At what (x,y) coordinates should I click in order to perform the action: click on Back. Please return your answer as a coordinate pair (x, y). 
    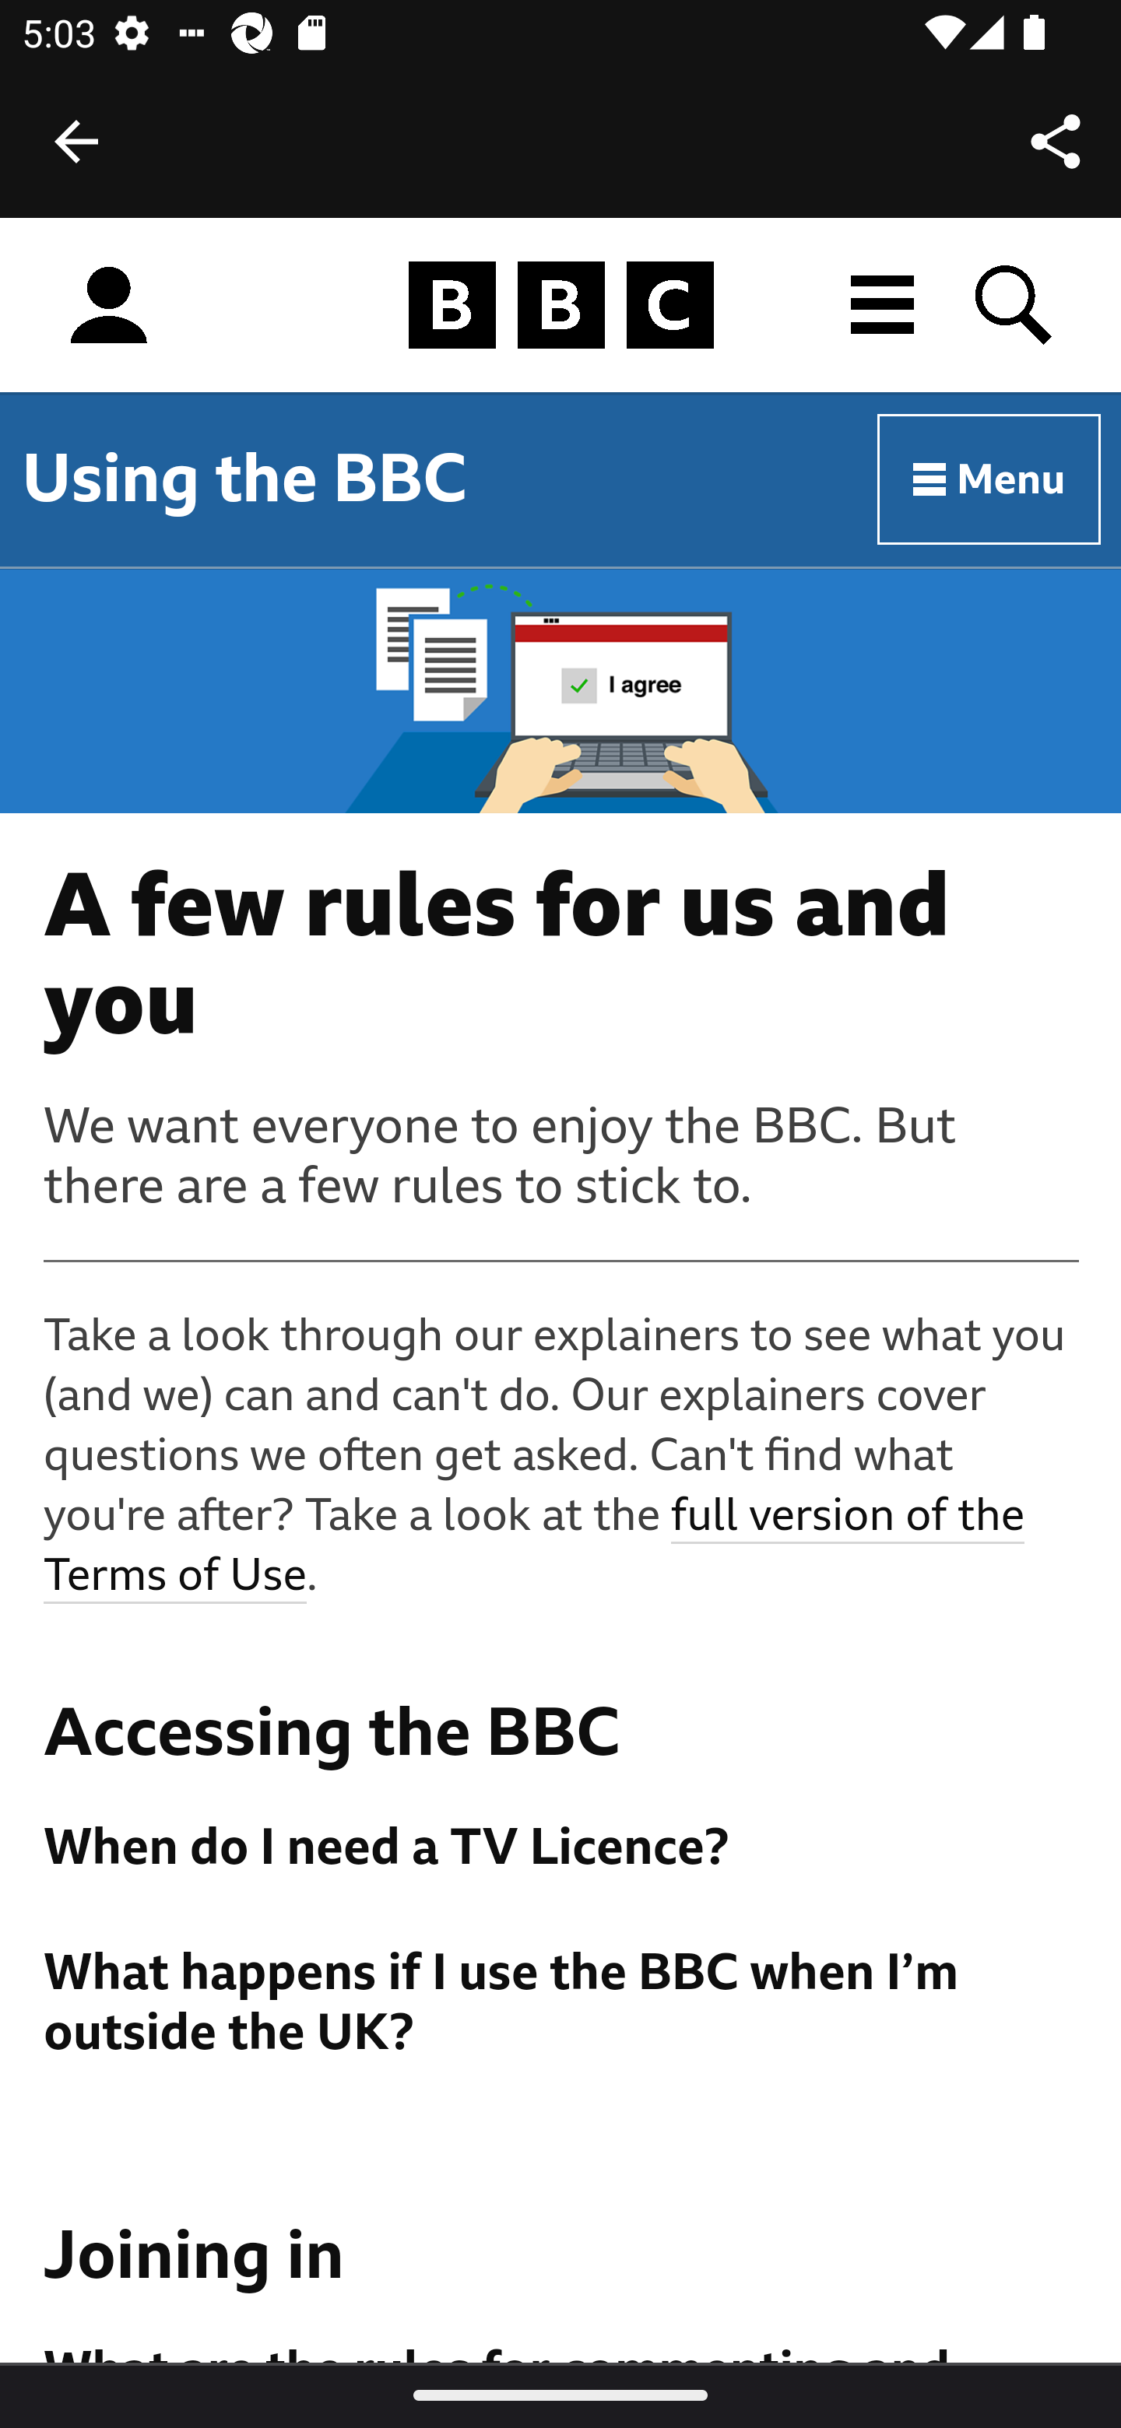
    Looking at the image, I should click on (76, 142).